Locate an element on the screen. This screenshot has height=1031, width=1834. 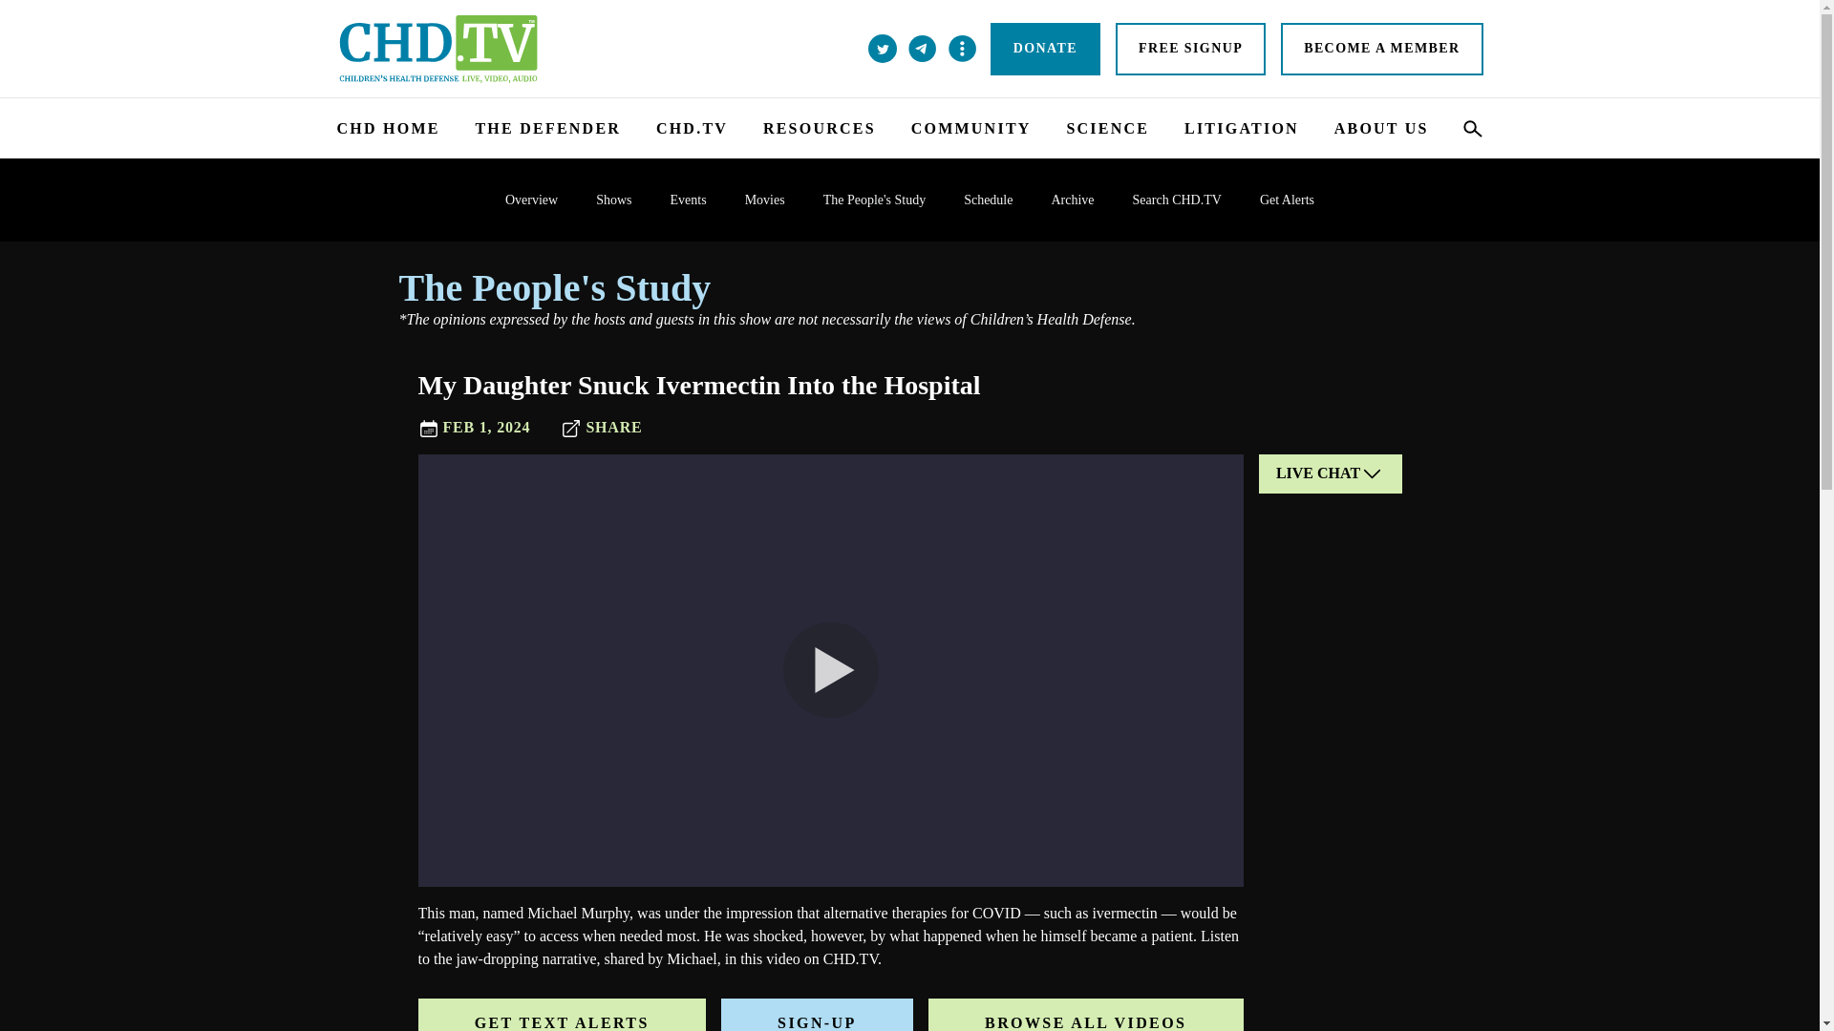
Shows is located at coordinates (613, 200).